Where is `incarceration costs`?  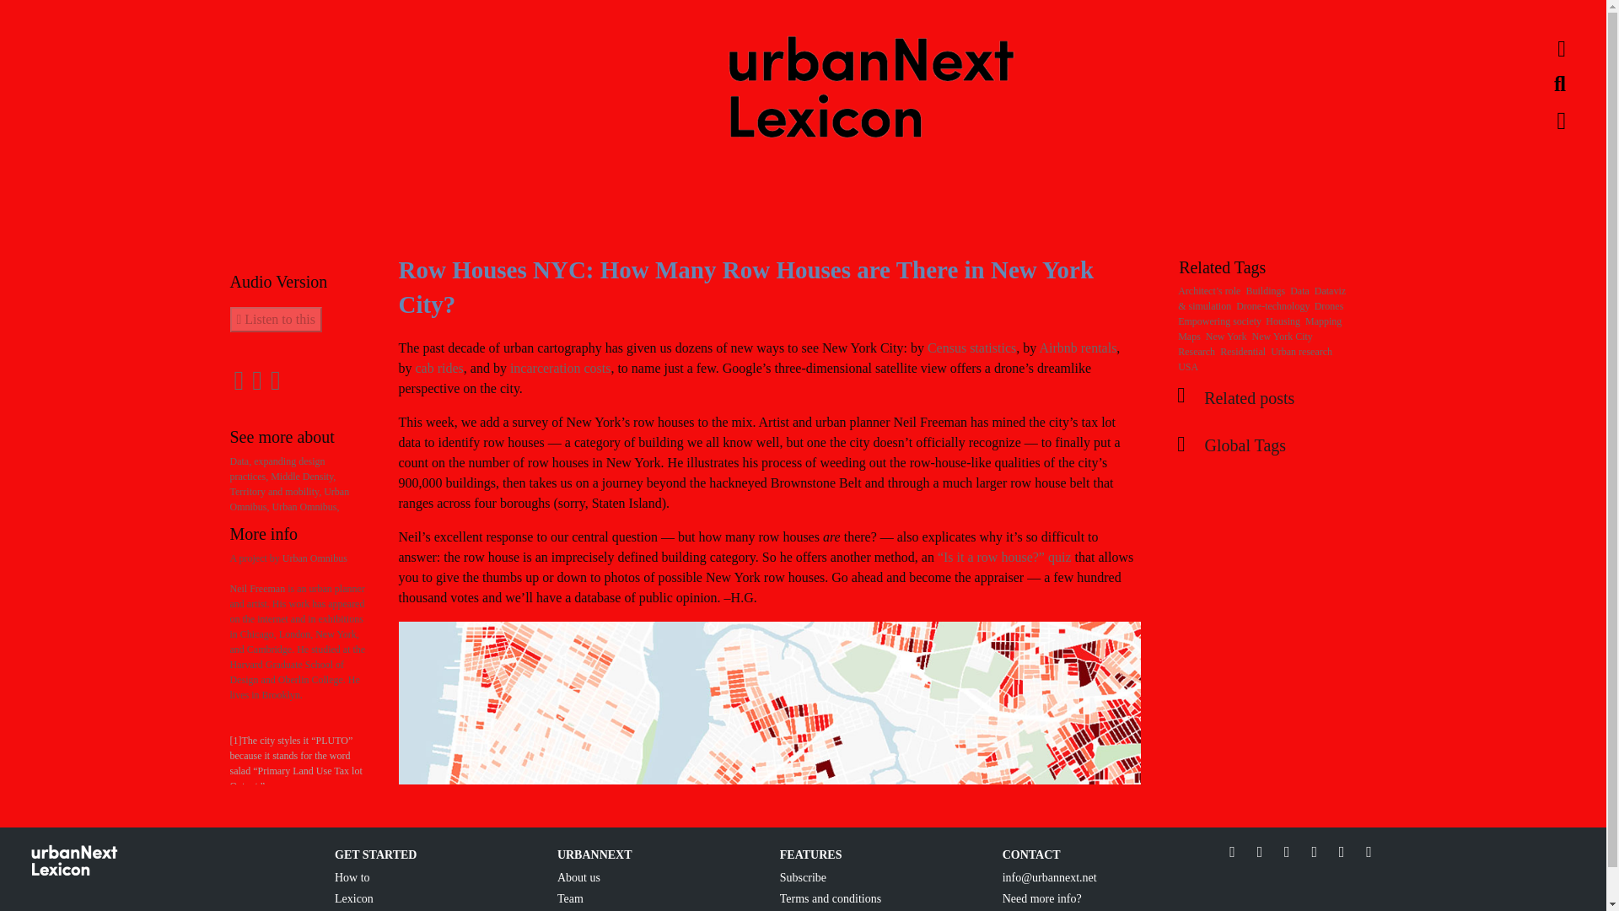 incarceration costs is located at coordinates (560, 368).